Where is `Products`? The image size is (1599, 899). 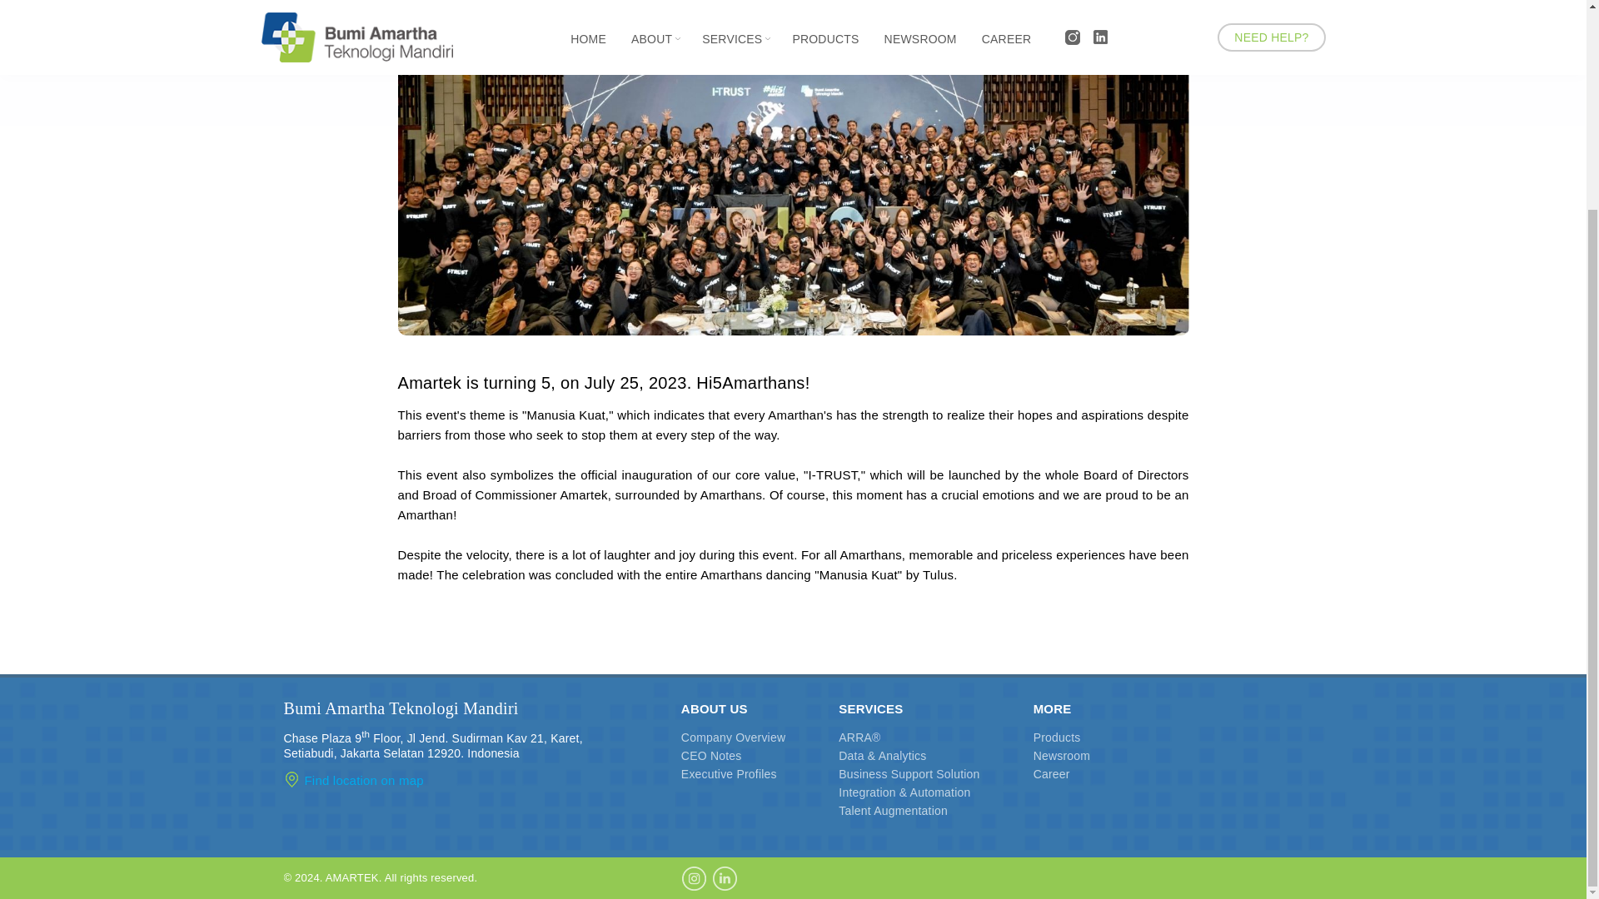 Products is located at coordinates (1056, 738).